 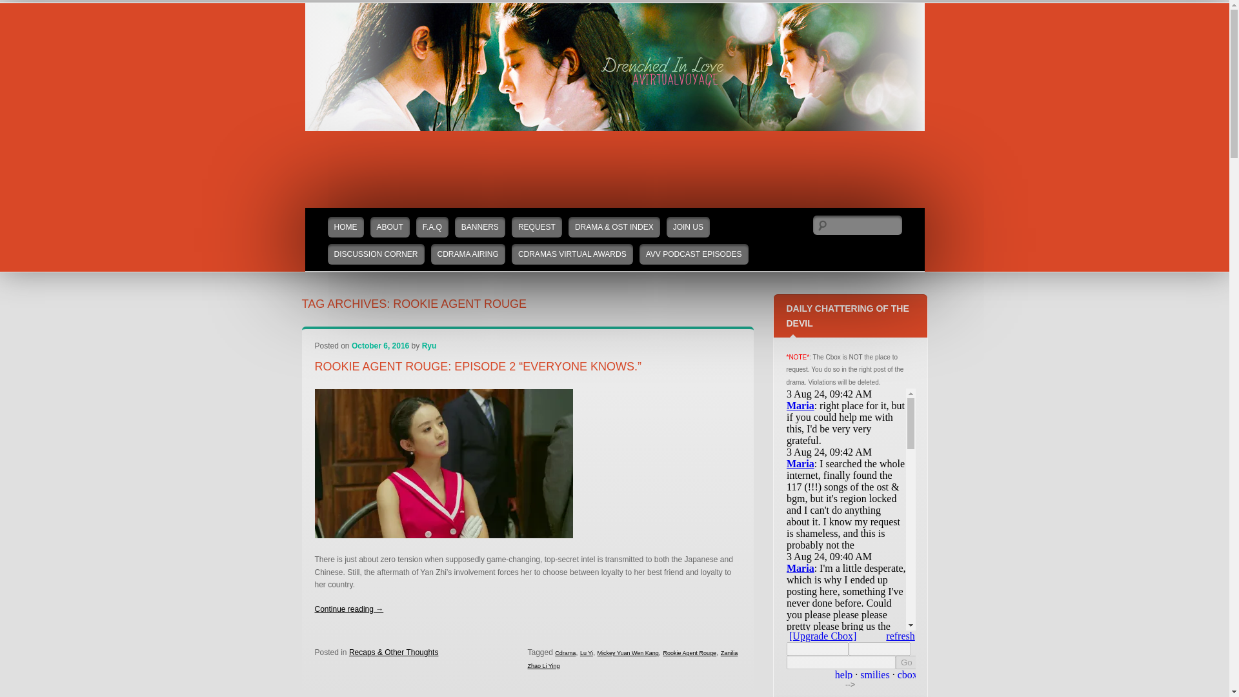 What do you see at coordinates (376, 254) in the screenshot?
I see `DISCUSSION CORNER` at bounding box center [376, 254].